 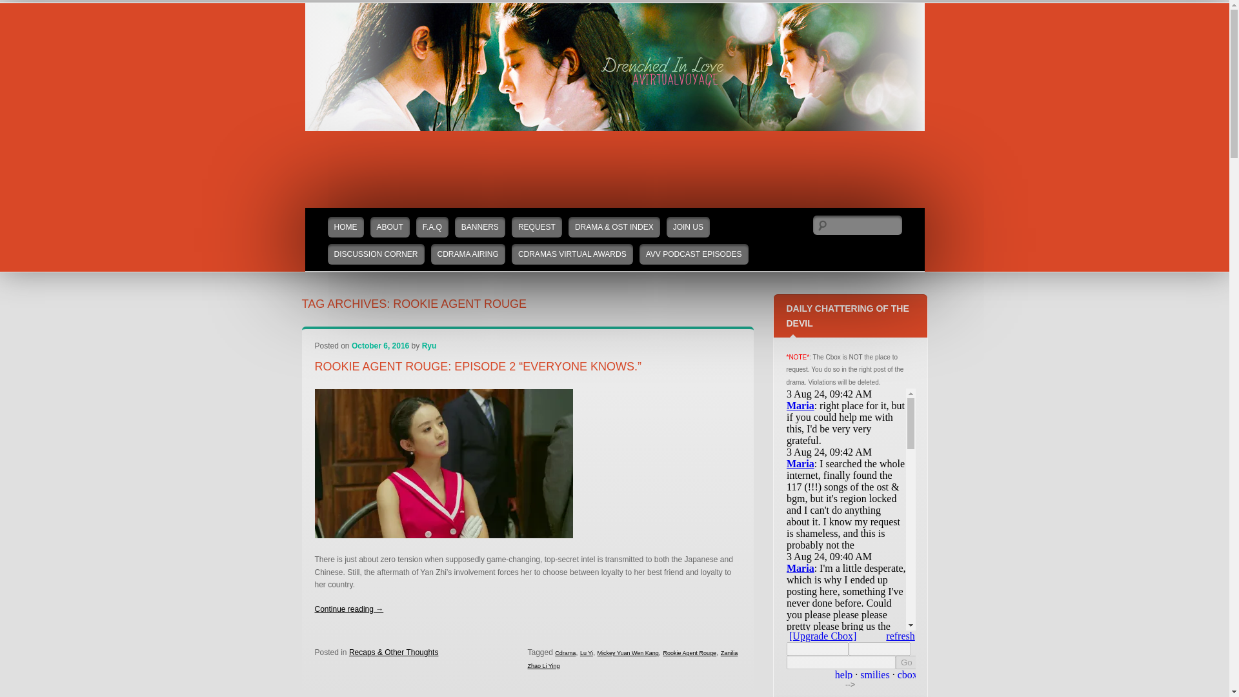 What do you see at coordinates (376, 254) in the screenshot?
I see `DISCUSSION CORNER` at bounding box center [376, 254].